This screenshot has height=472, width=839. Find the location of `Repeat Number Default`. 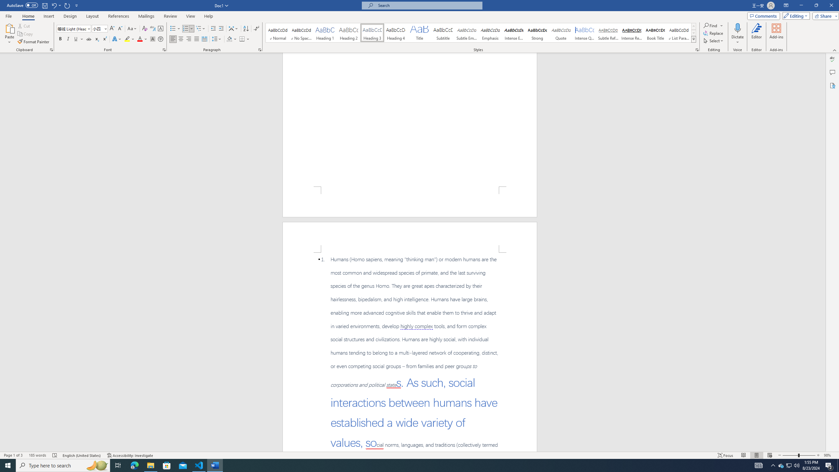

Repeat Number Default is located at coordinates (68, 5).